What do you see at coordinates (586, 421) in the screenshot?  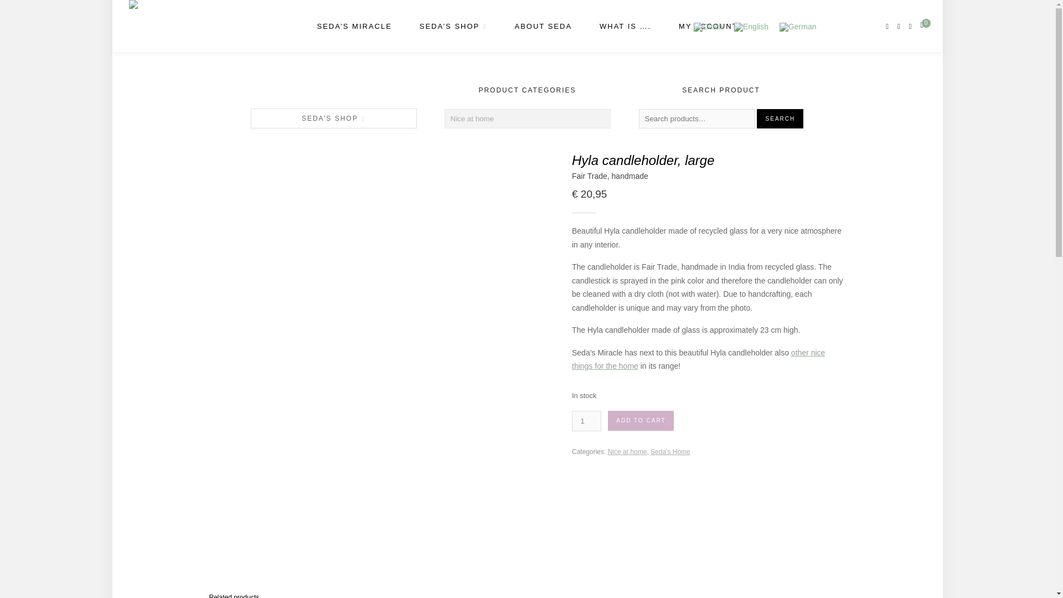 I see `Qty` at bounding box center [586, 421].